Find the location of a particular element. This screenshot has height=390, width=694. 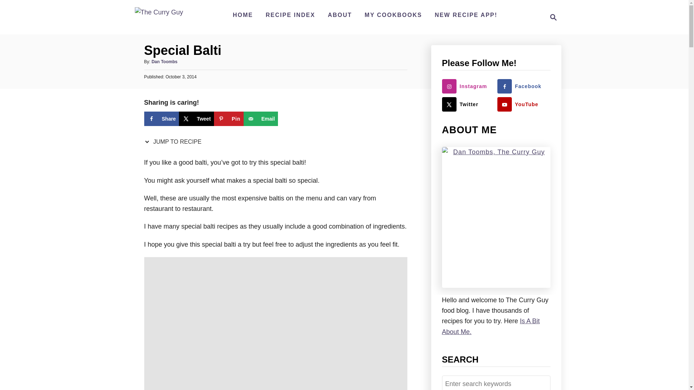

Search for: is located at coordinates (496, 383).